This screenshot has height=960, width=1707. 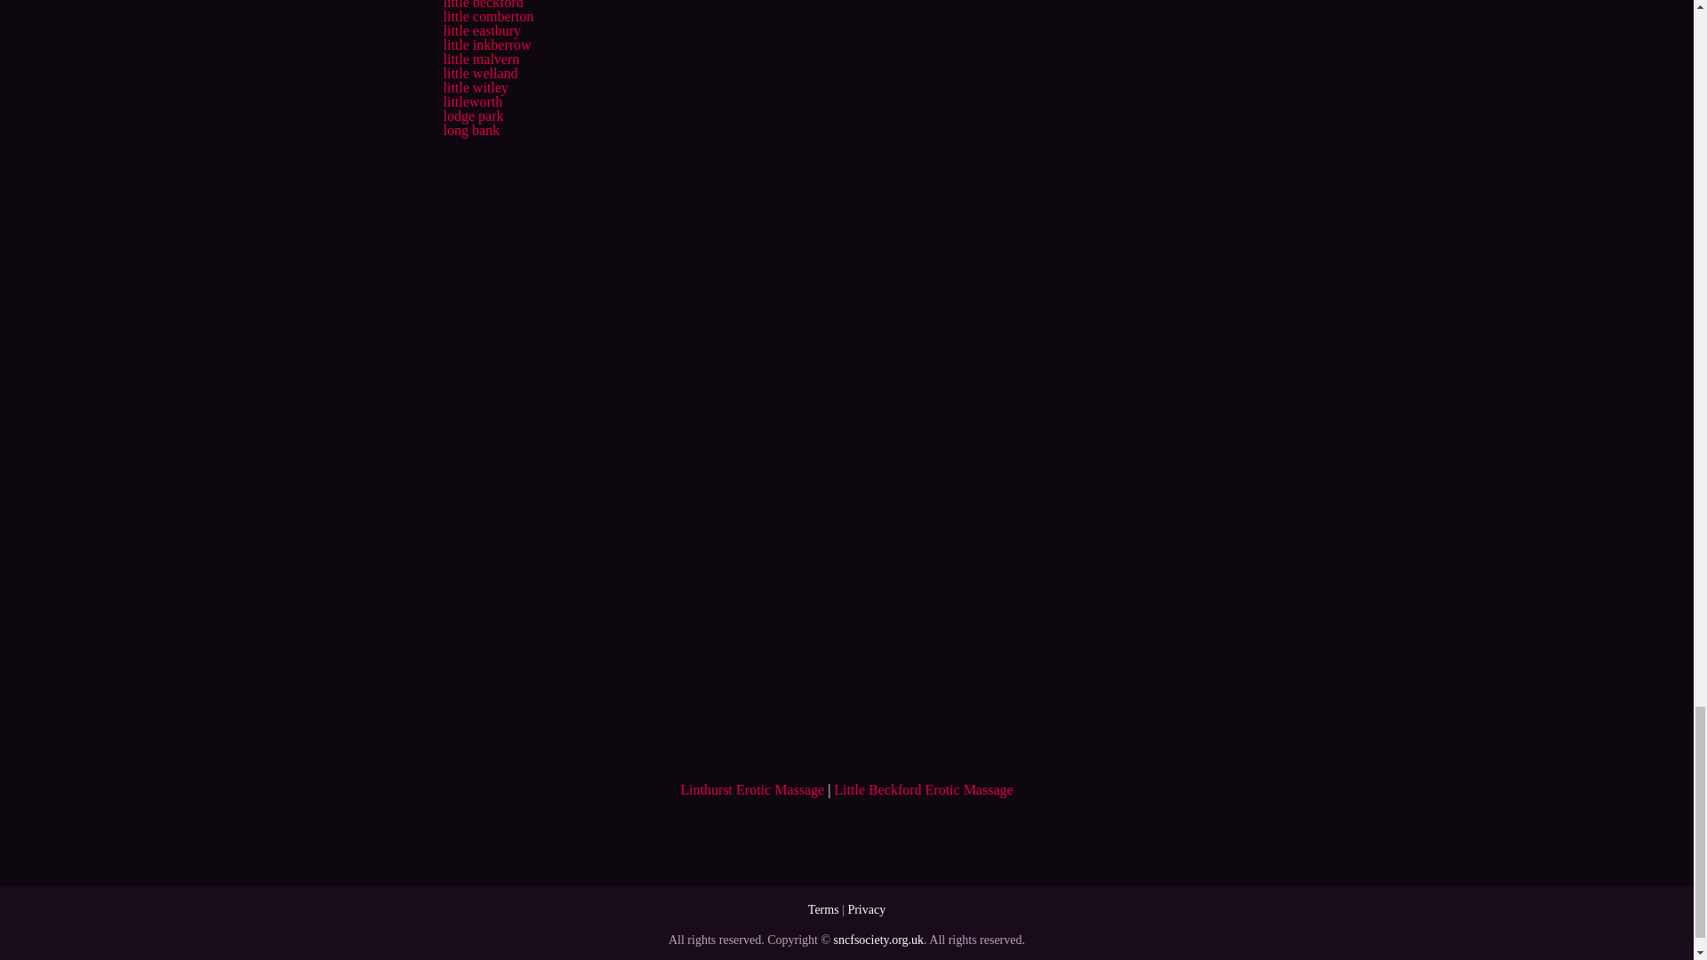 I want to click on little inkberrow, so click(x=486, y=44).